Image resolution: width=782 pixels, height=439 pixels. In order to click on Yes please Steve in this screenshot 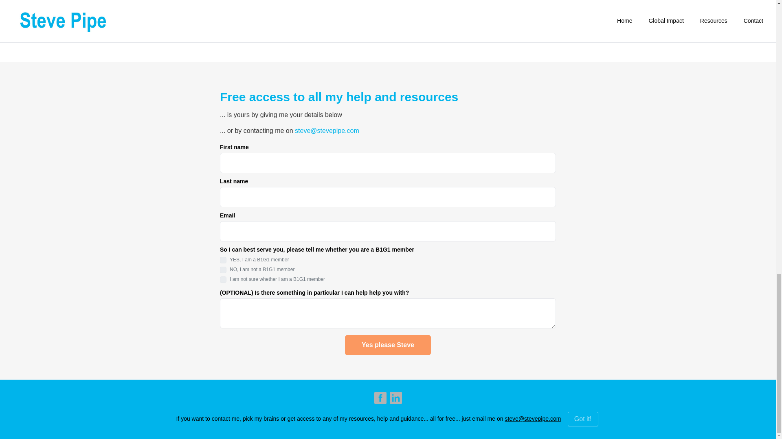, I will do `click(388, 345)`.